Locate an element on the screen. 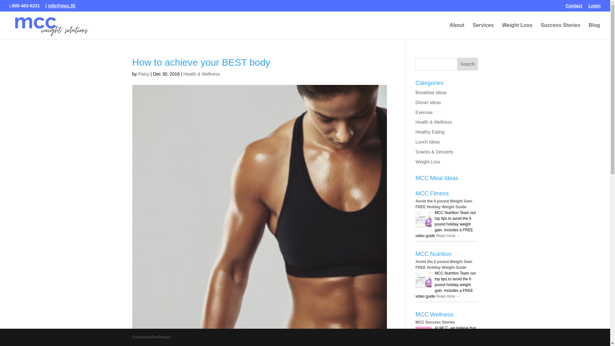  Permanent link to MCC Success Stories is located at coordinates (435, 322).